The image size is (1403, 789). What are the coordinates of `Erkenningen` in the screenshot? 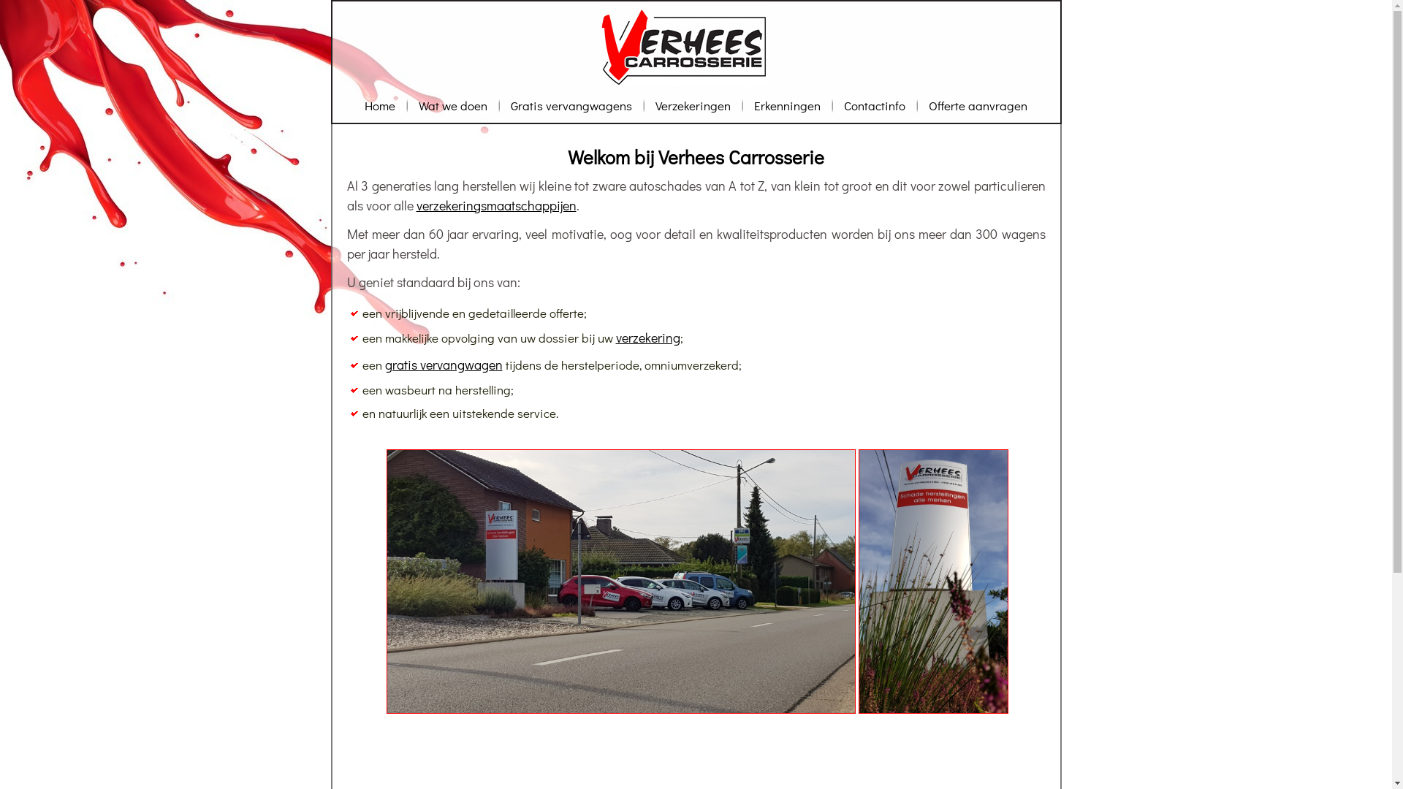 It's located at (788, 105).